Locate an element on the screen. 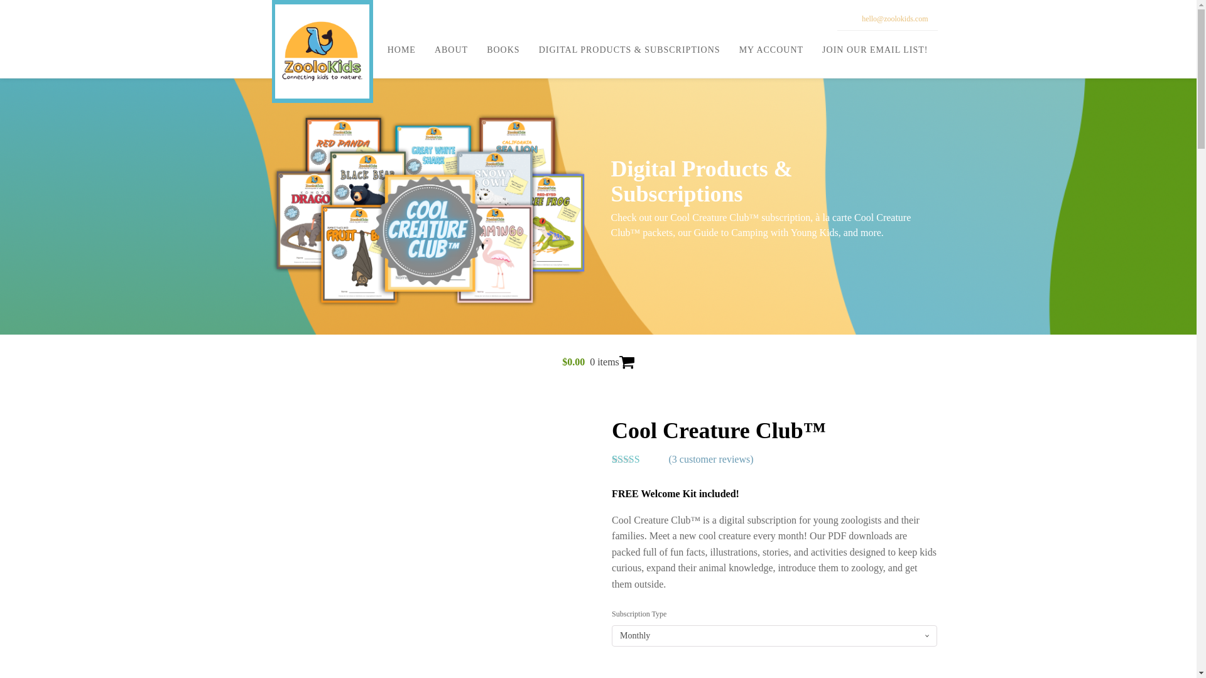 The height and width of the screenshot is (678, 1206). JOIN OUR EMAIL LIST! is located at coordinates (874, 50).